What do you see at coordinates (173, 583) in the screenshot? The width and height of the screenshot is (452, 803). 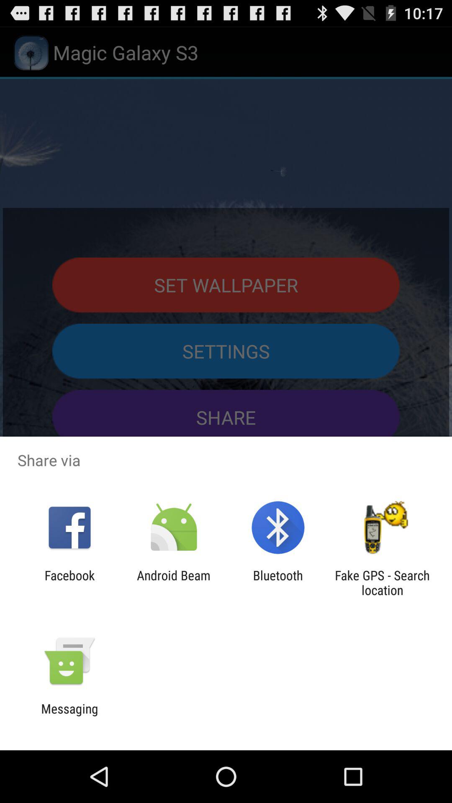 I see `open app next to the bluetooth app` at bounding box center [173, 583].